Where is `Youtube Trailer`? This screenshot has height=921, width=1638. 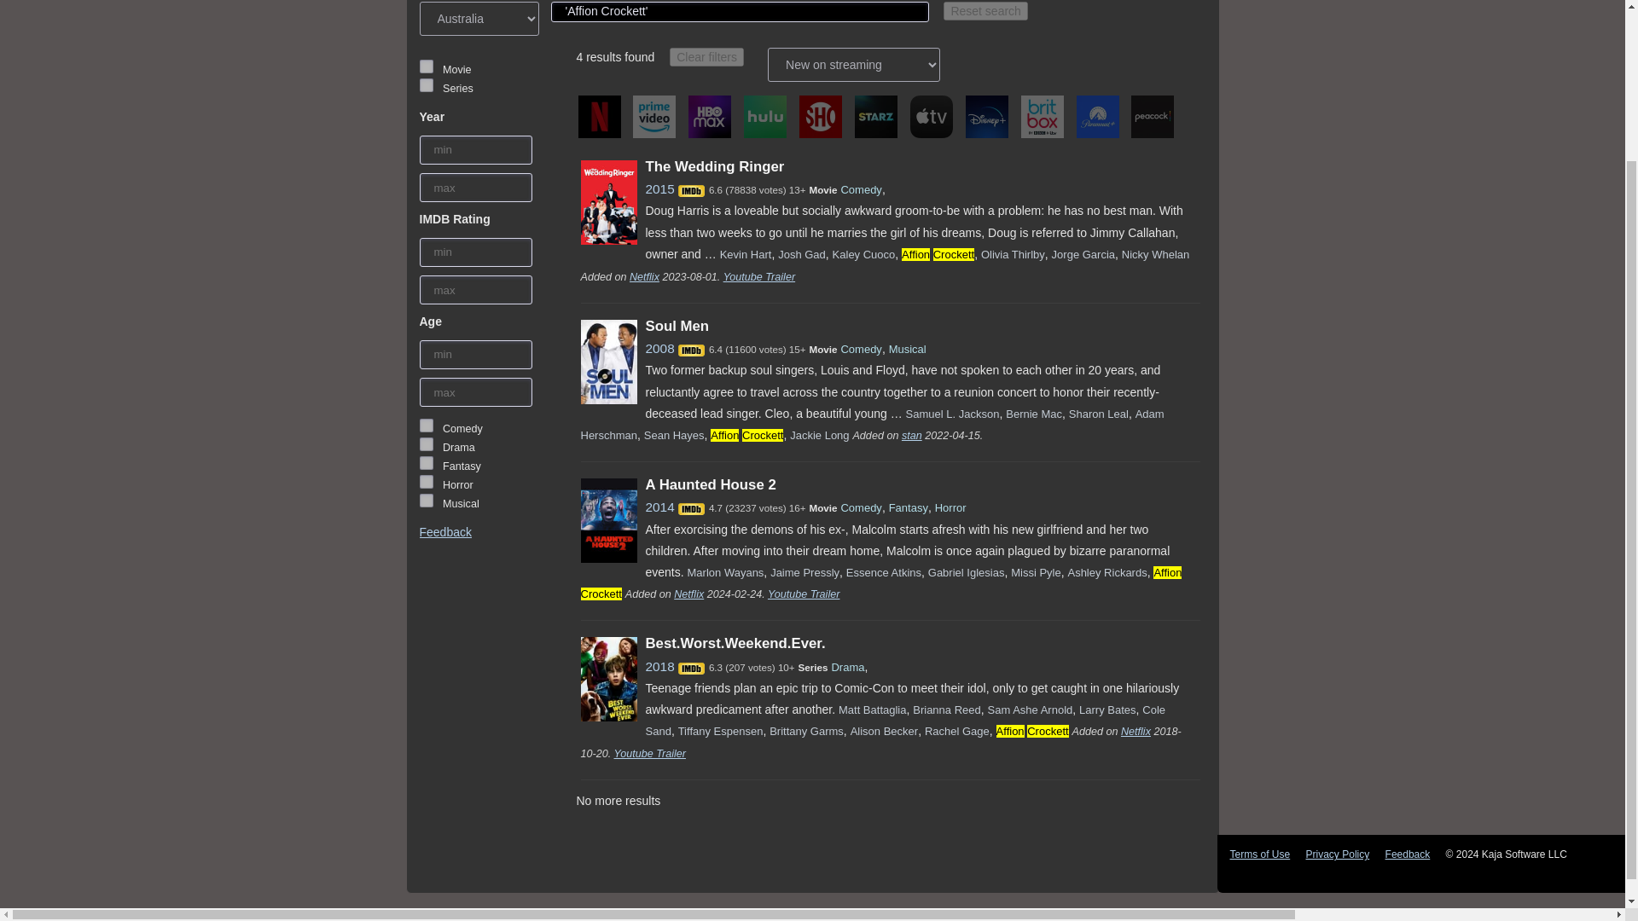
Youtube Trailer is located at coordinates (759, 276).